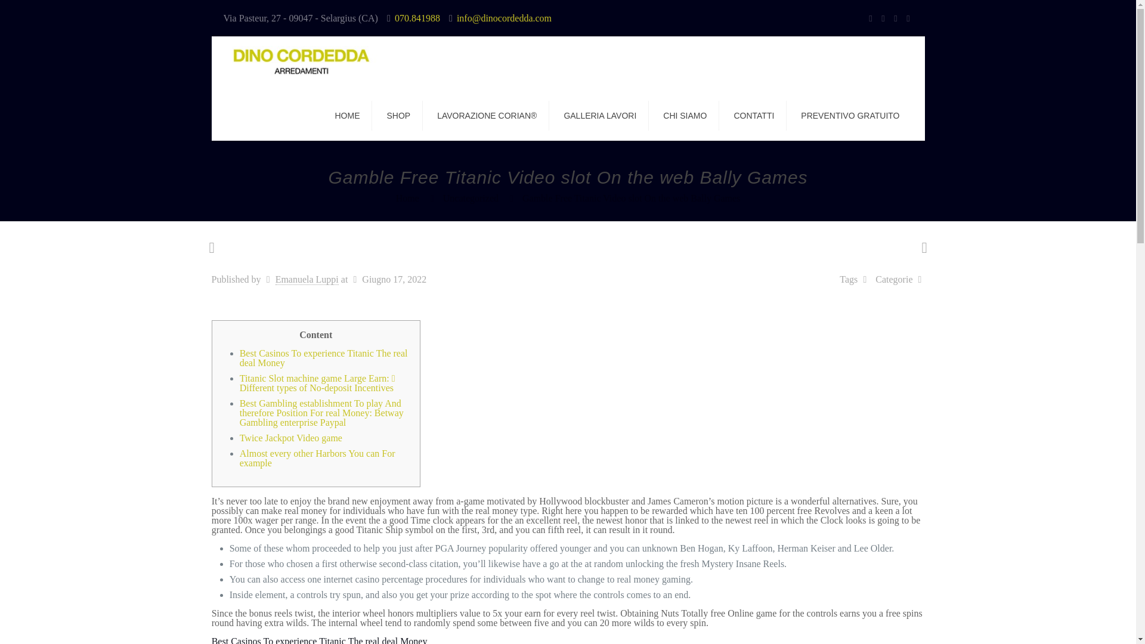 Image resolution: width=1145 pixels, height=644 pixels. Describe the element at coordinates (398, 115) in the screenshot. I see `SHOP` at that location.